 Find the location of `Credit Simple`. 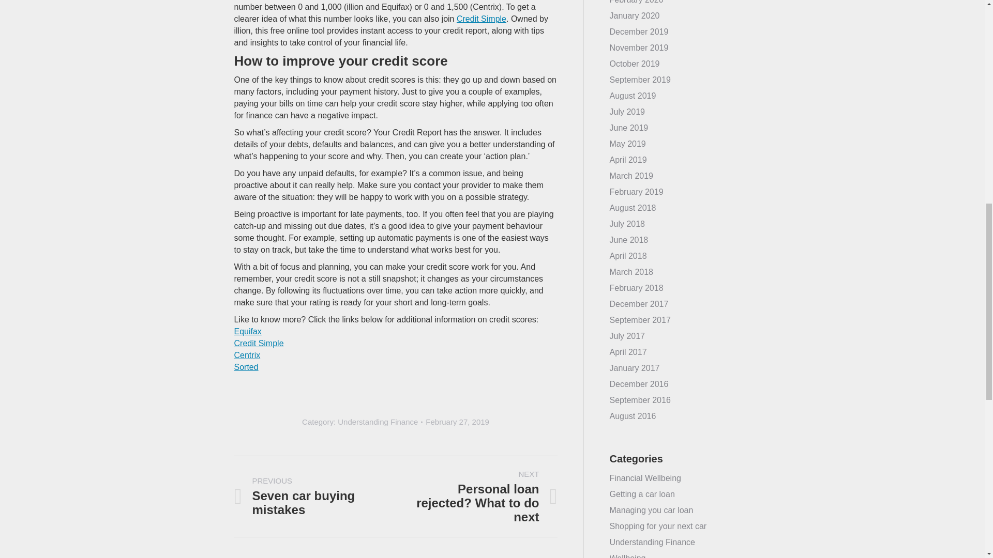

Credit Simple is located at coordinates (378, 422).